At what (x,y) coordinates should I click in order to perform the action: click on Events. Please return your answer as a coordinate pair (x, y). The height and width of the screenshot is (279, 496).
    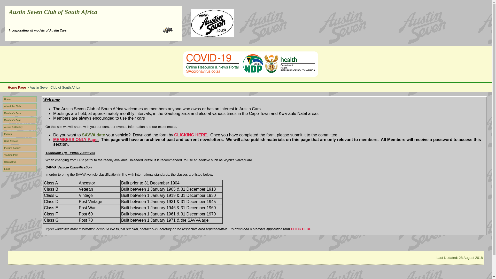
    Looking at the image, I should click on (20, 134).